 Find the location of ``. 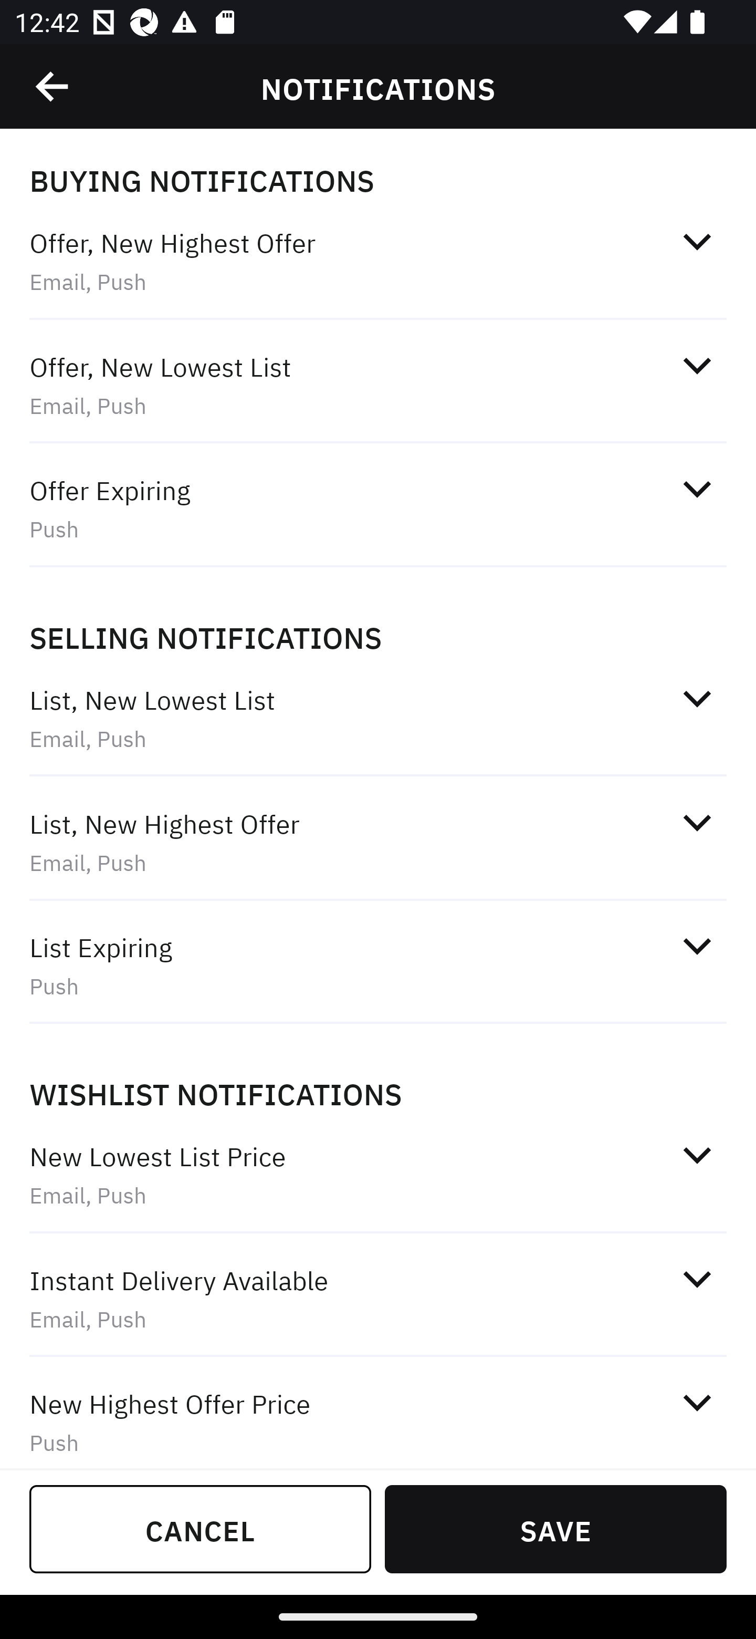

 is located at coordinates (697, 947).